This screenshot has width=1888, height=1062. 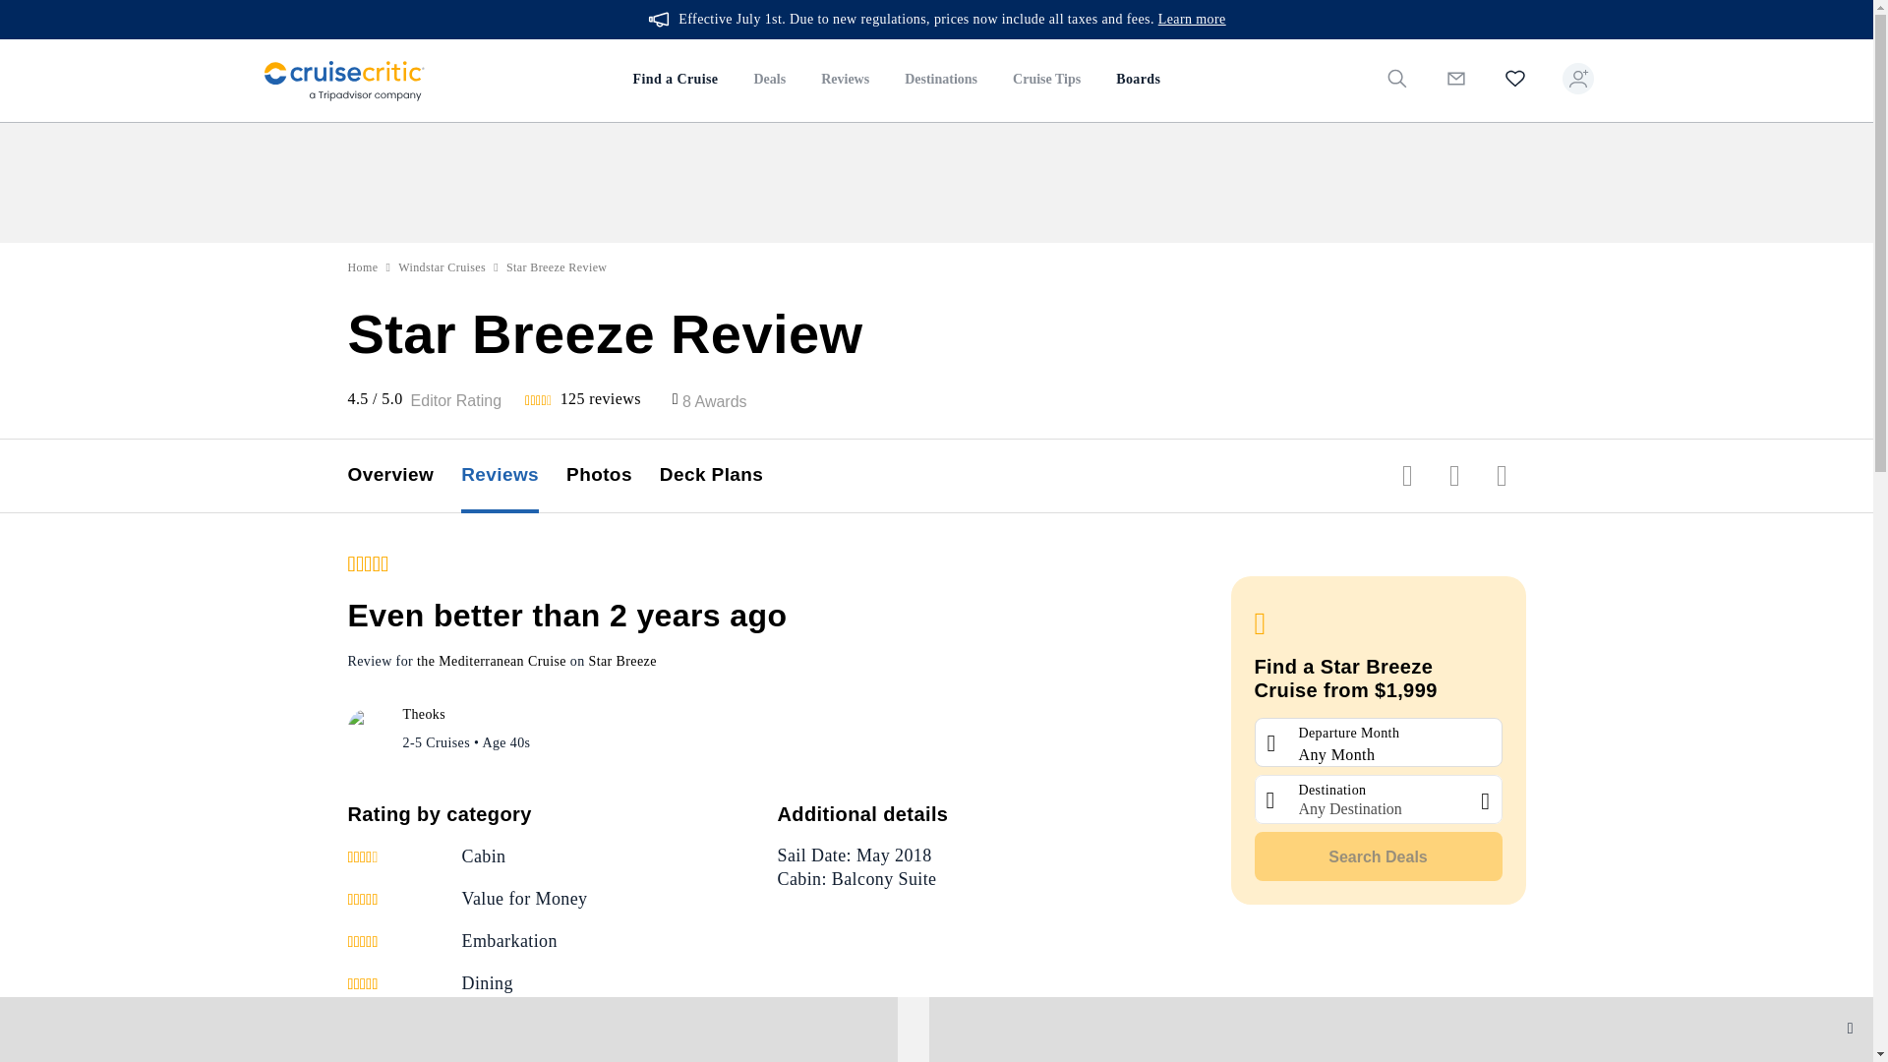 I want to click on Deck Plans, so click(x=725, y=476).